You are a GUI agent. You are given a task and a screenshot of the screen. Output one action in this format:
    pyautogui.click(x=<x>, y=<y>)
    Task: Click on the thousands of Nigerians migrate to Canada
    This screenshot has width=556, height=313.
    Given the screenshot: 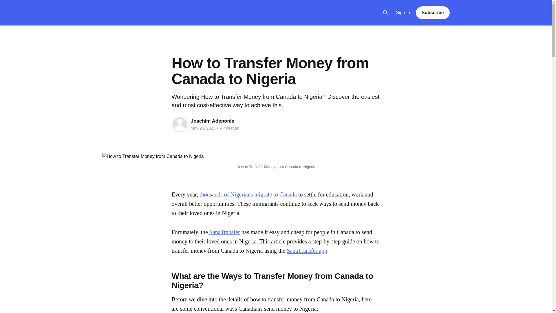 What is the action you would take?
    pyautogui.click(x=248, y=194)
    